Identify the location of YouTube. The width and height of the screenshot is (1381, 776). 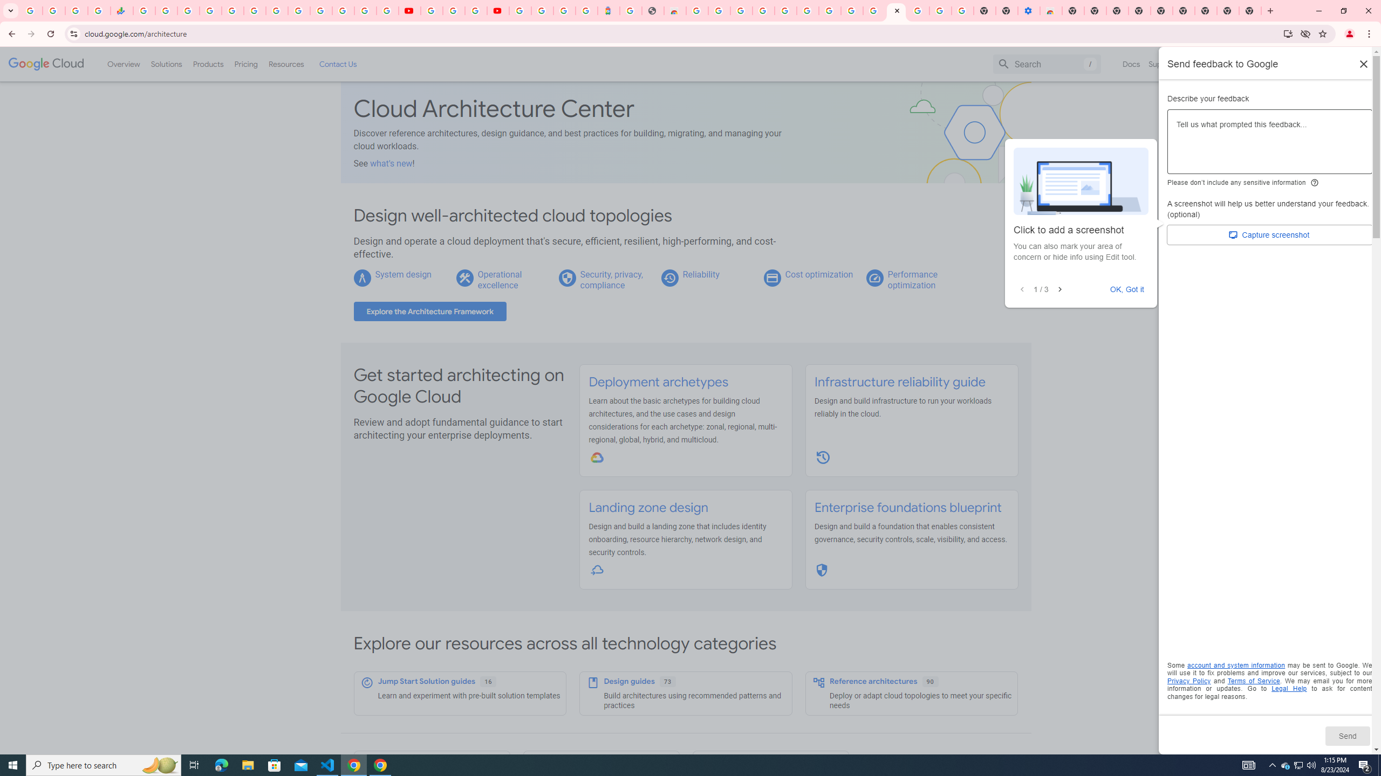
(409, 11).